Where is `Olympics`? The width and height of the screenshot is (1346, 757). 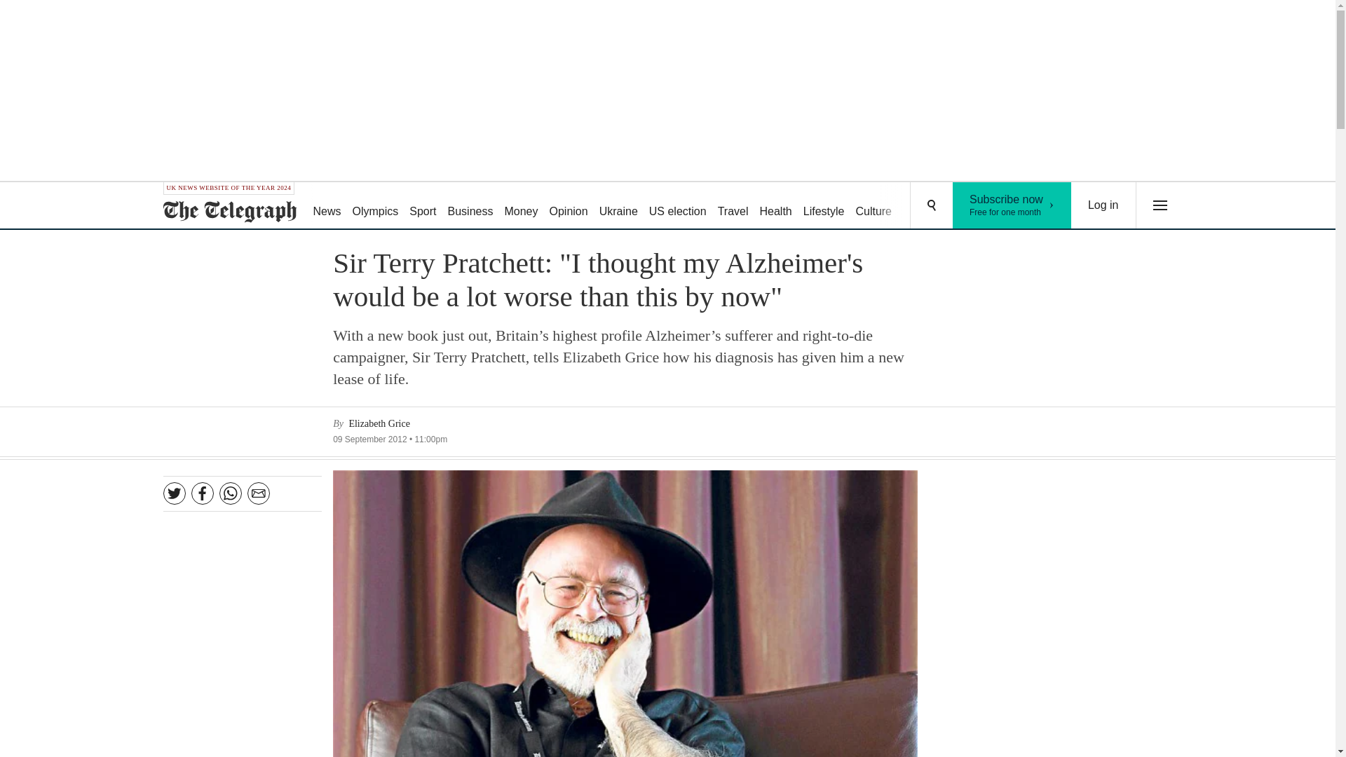
Olympics is located at coordinates (376, 206).